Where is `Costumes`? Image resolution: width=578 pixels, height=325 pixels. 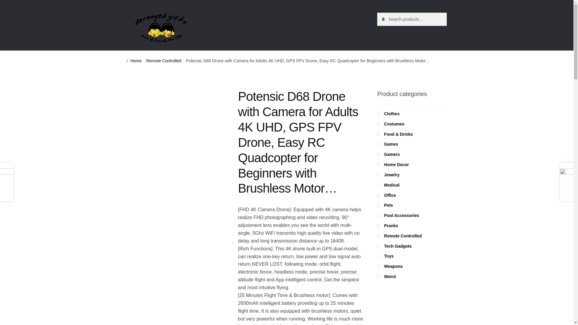 Costumes is located at coordinates (394, 124).